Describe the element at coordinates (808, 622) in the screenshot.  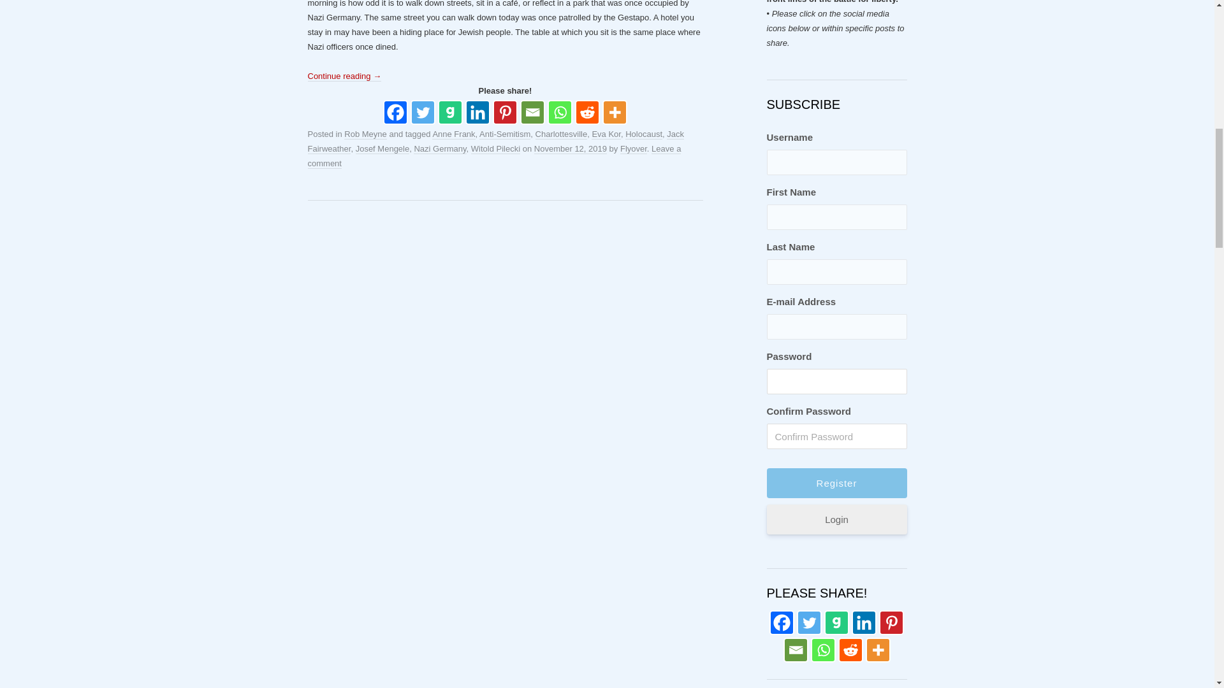
I see `Twitter` at that location.